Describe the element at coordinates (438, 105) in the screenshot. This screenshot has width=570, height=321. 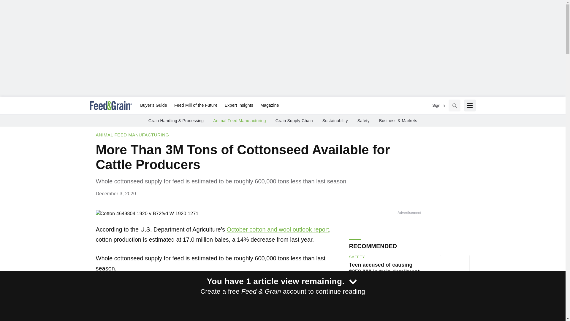
I see `Sign In` at that location.